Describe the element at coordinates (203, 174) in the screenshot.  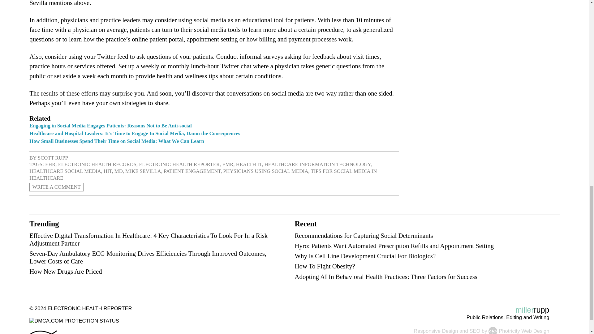
I see `TIPS FOR SOCIAL MEDIA IN HEALTHCARE` at that location.